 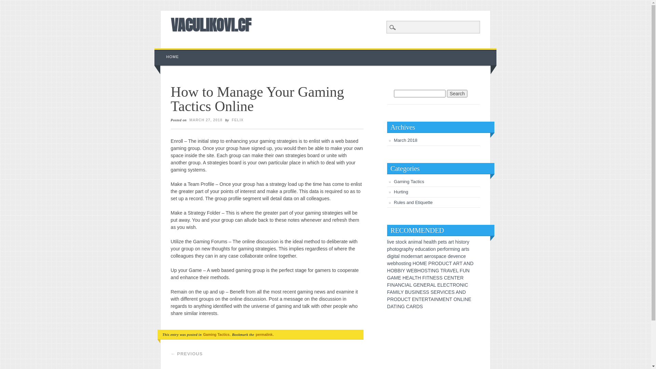 I want to click on L, so click(x=435, y=285).